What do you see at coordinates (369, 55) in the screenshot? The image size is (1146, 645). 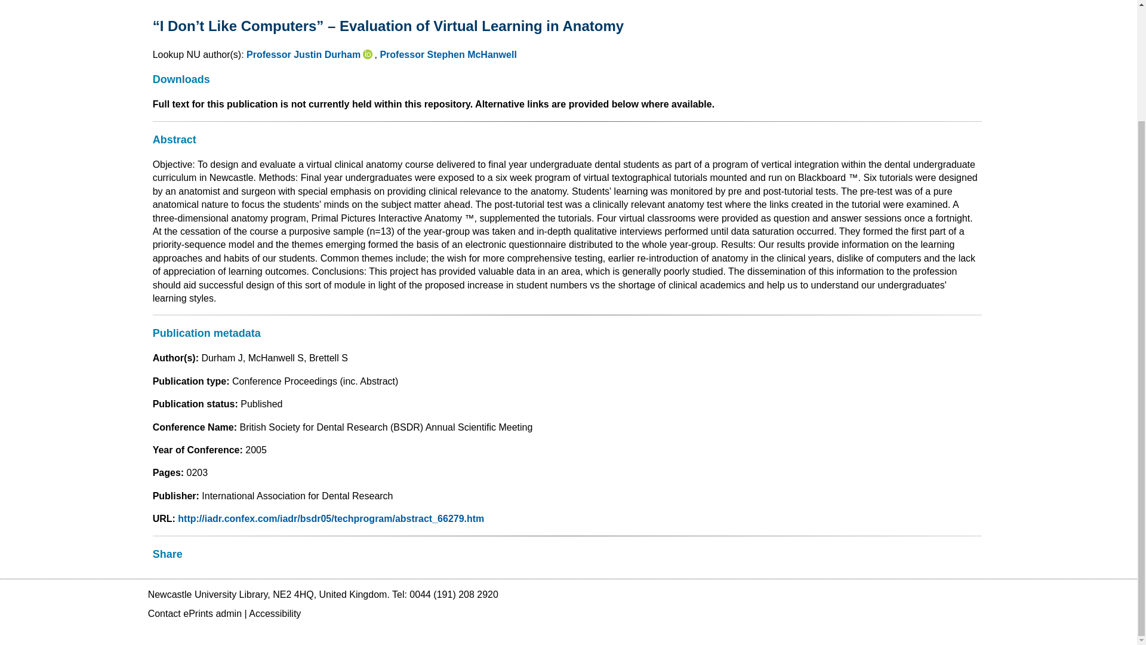 I see `ORCID: 0000-0002-5968-1969` at bounding box center [369, 55].